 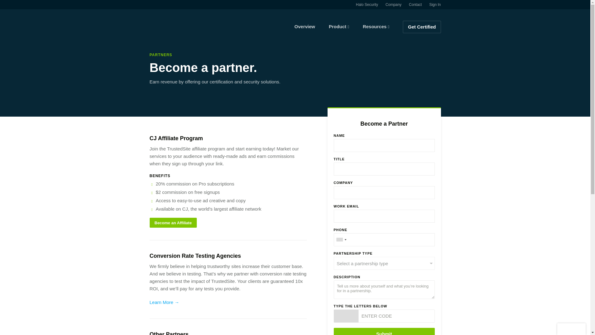 I want to click on TrustedSite Certified, so click(x=571, y=329).